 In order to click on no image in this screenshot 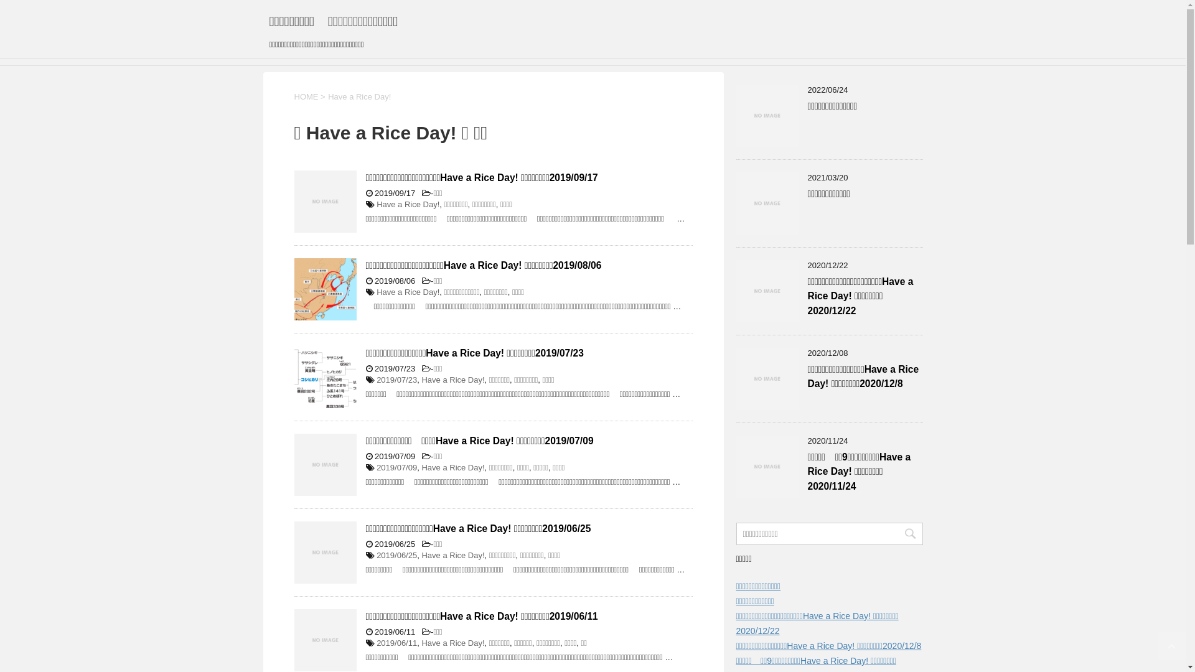, I will do `click(325, 640)`.